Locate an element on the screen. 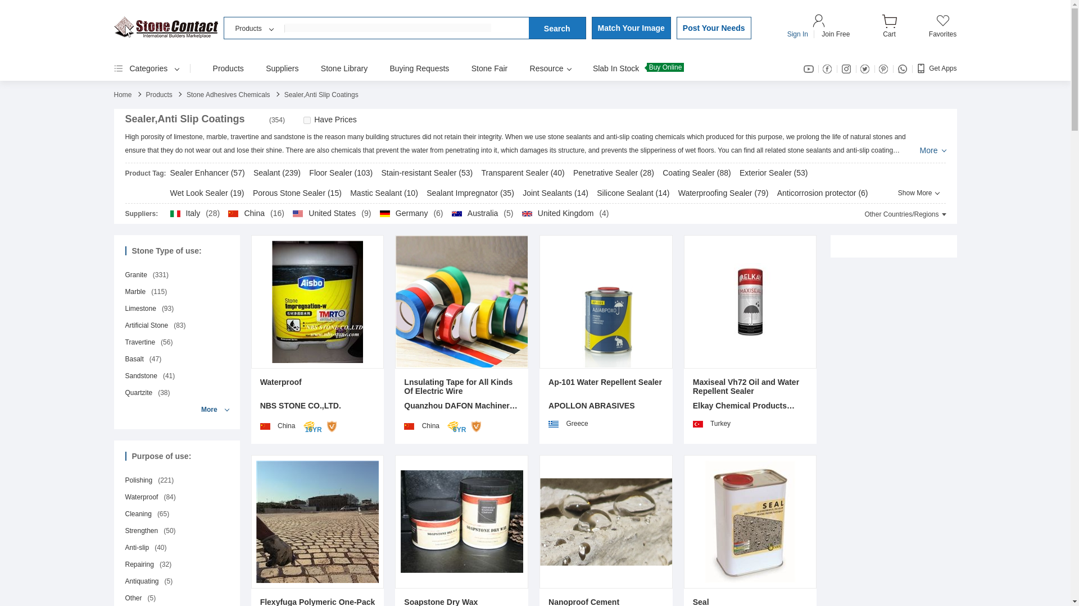 This screenshot has height=606, width=1079. Join Free is located at coordinates (835, 34).